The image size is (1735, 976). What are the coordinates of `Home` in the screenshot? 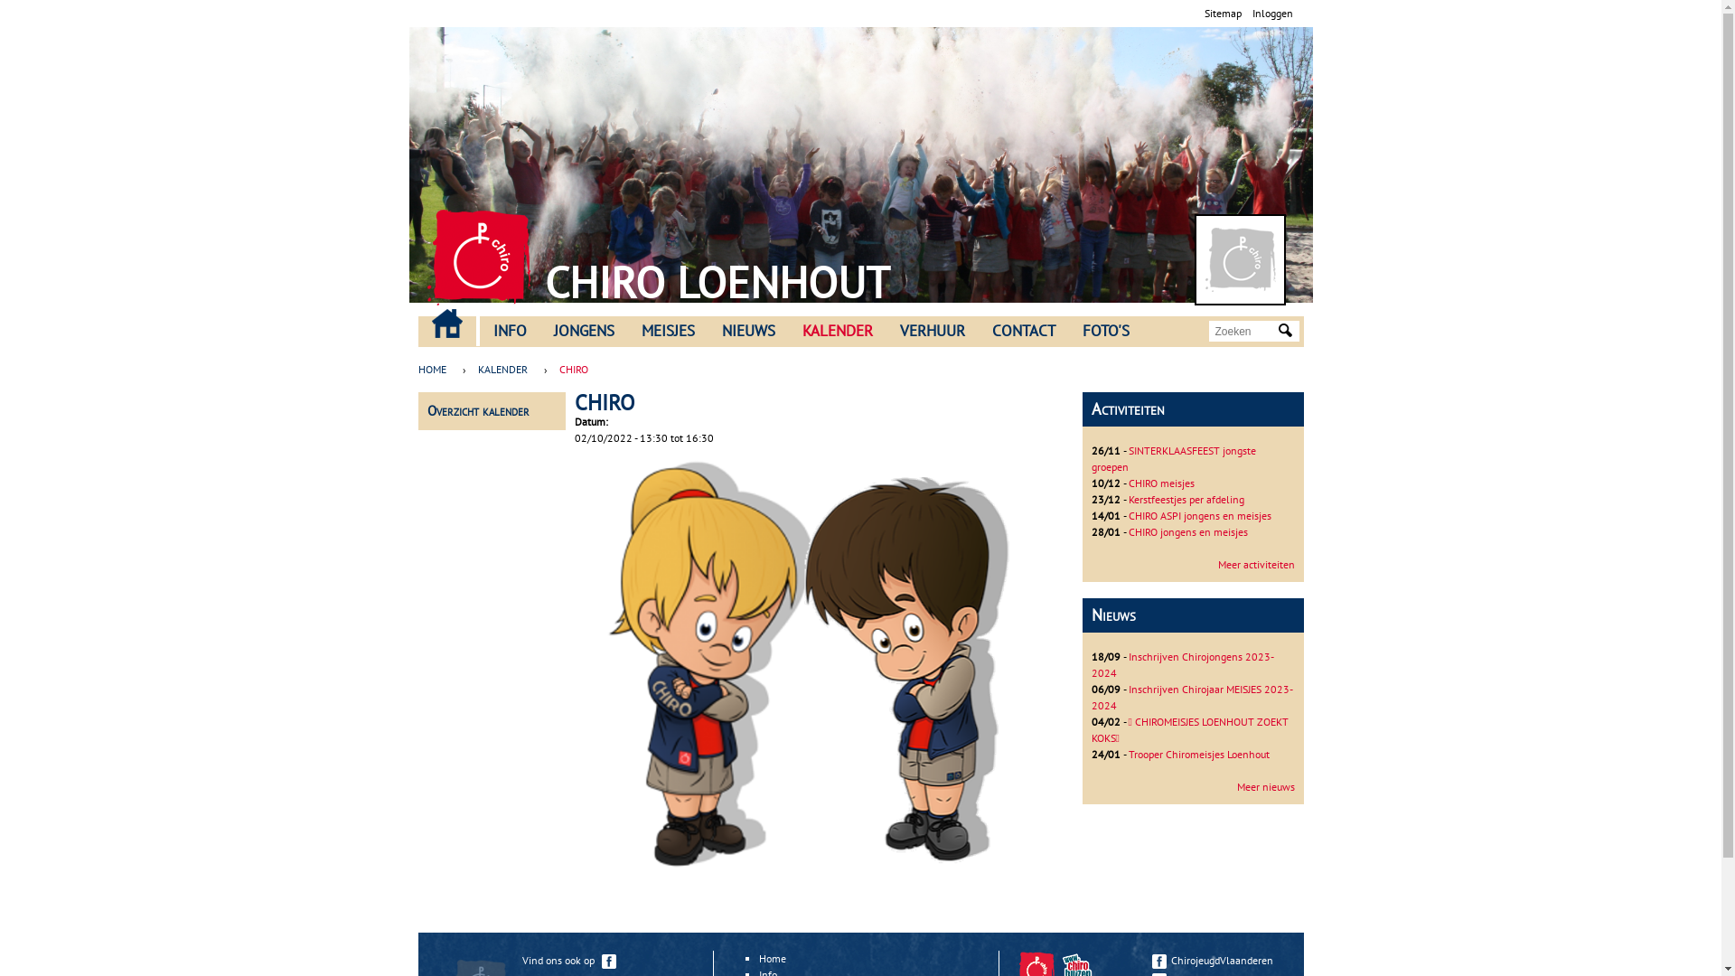 It's located at (479, 258).